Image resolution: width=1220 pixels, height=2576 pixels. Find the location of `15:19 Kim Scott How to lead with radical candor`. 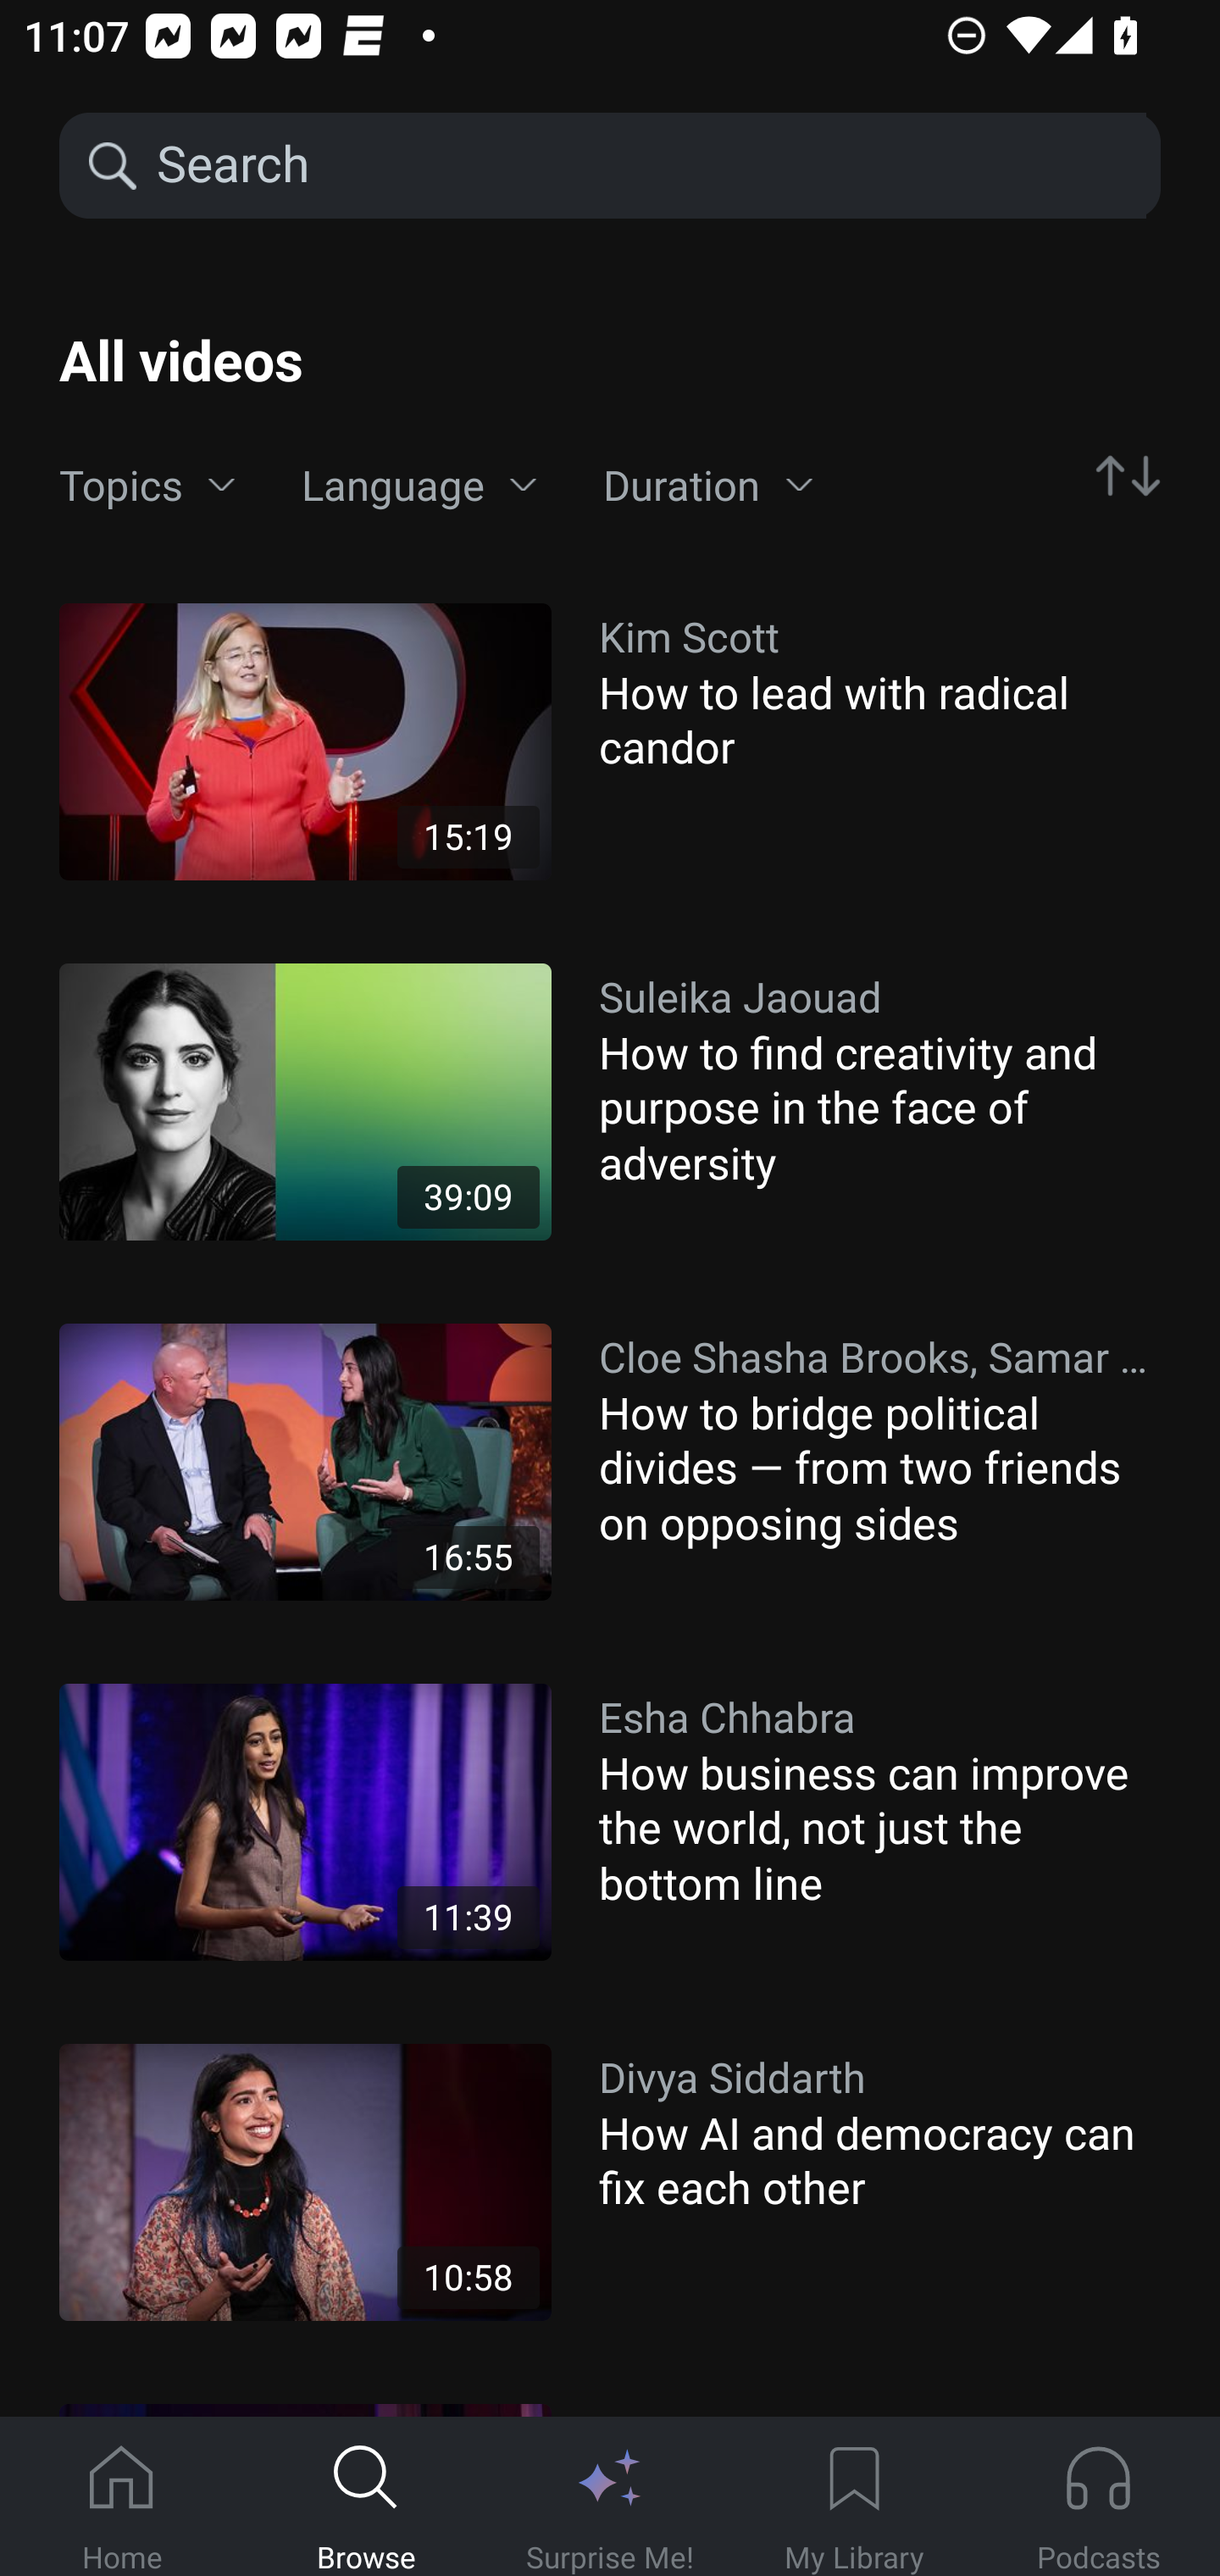

15:19 Kim Scott How to lead with radical candor is located at coordinates (610, 741).